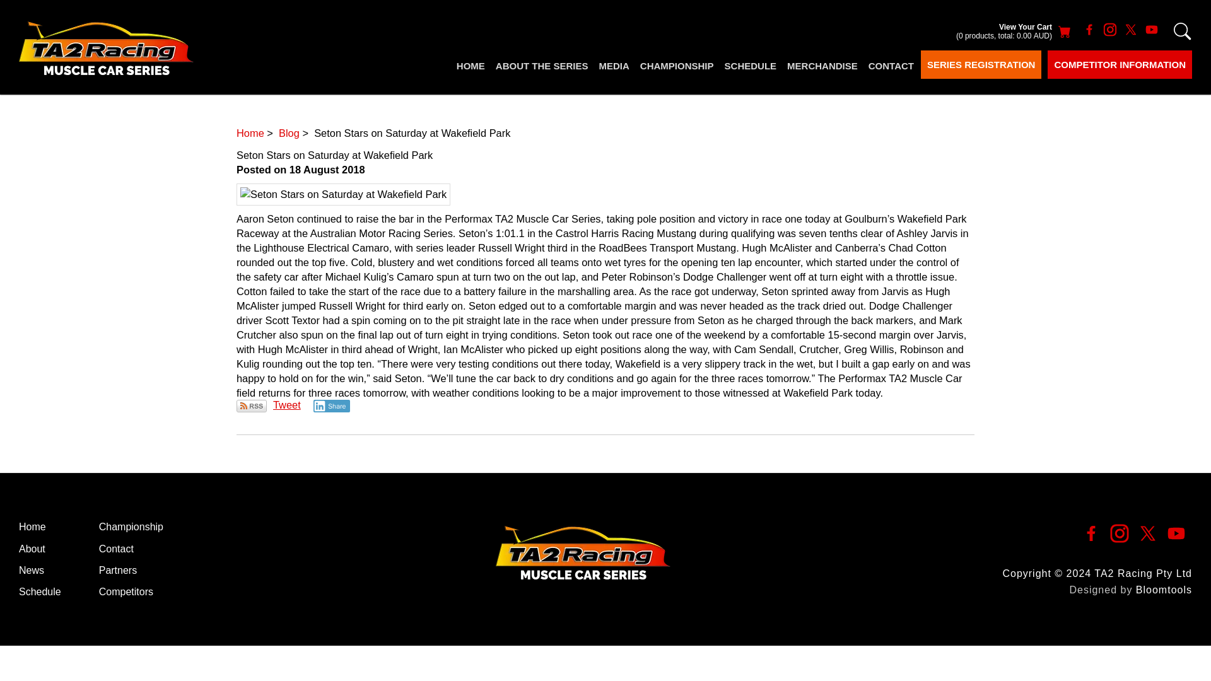  I want to click on MERCHANDISE, so click(822, 66).